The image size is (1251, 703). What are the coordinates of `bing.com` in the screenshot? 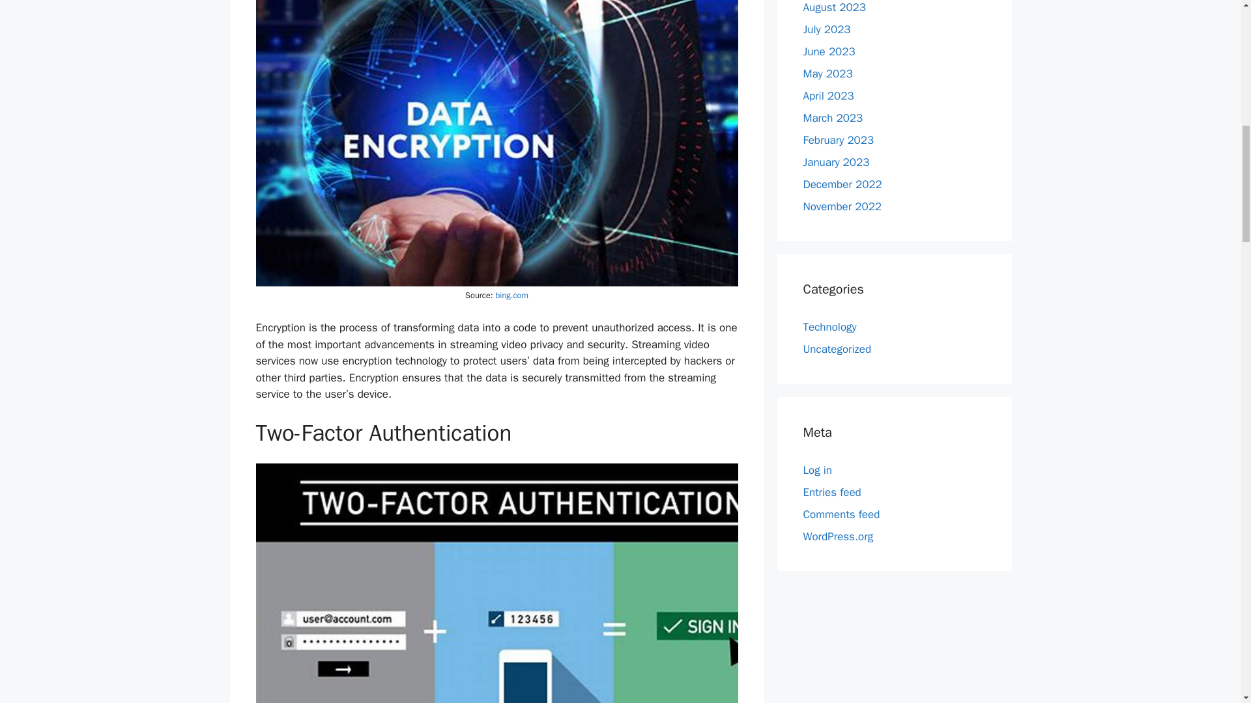 It's located at (511, 296).